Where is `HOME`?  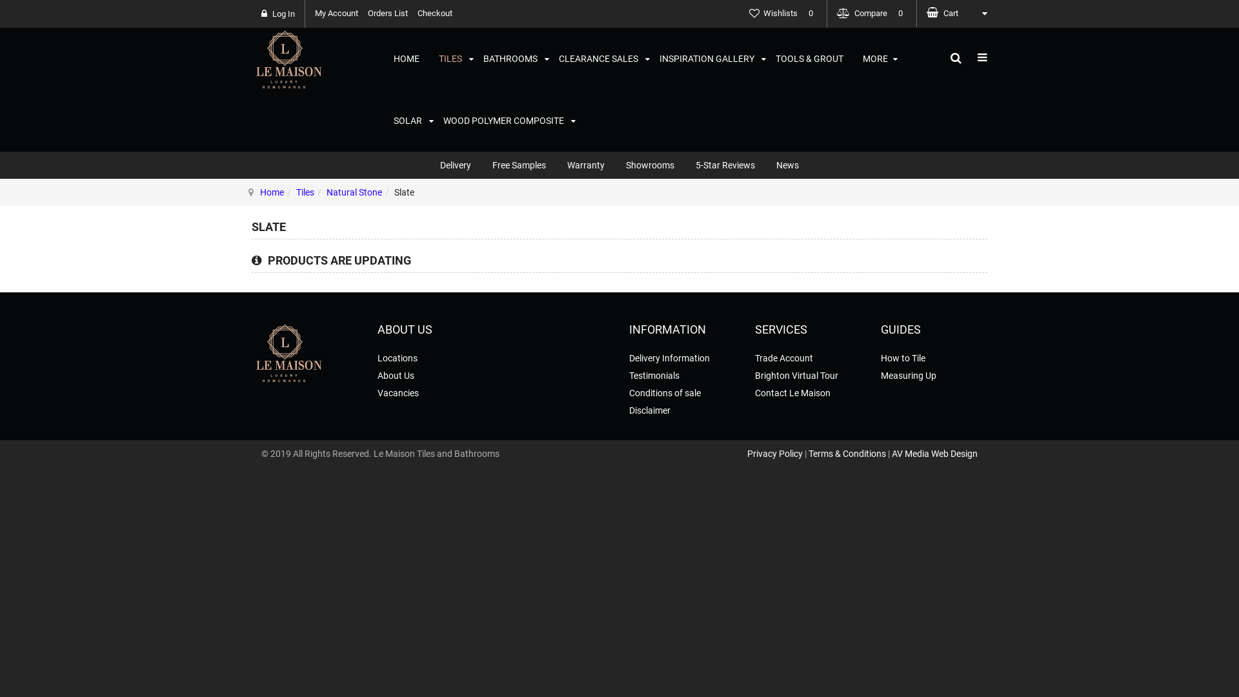
HOME is located at coordinates (407, 59).